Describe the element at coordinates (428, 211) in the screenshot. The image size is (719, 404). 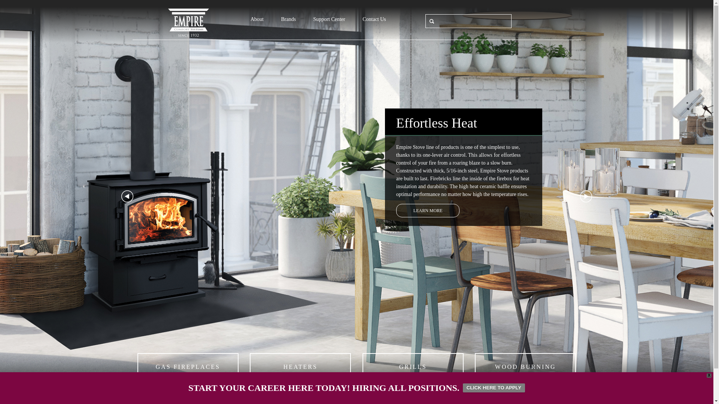
I see `LEARN MORE` at that location.